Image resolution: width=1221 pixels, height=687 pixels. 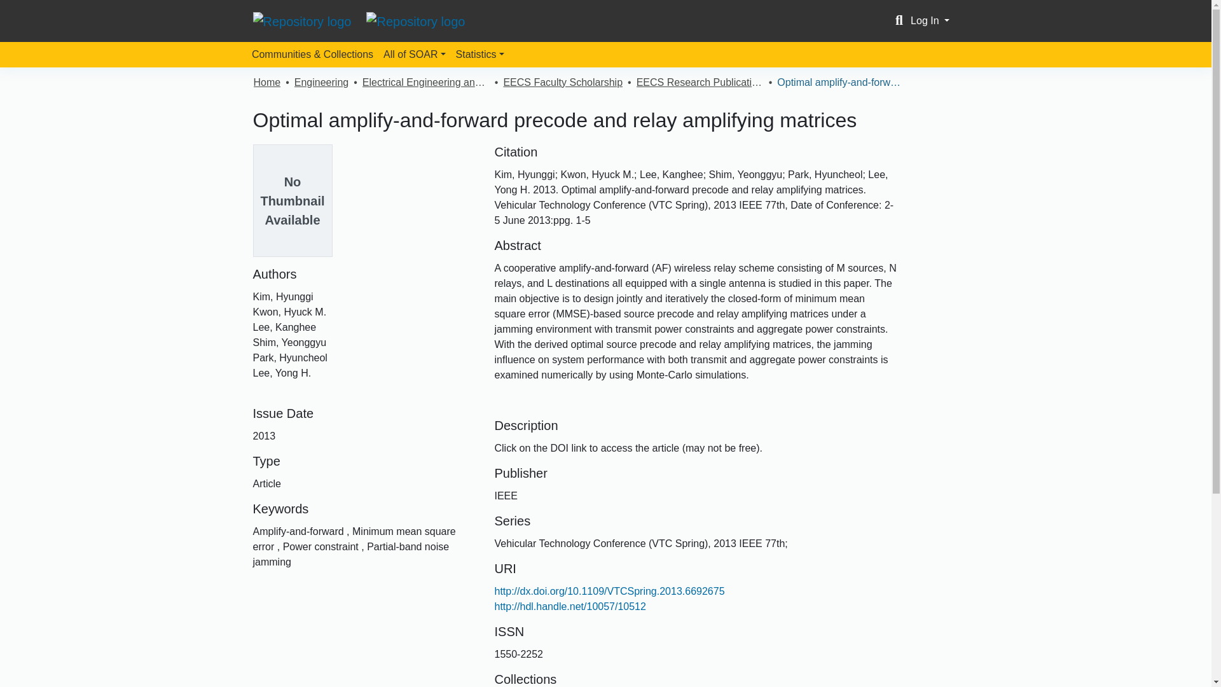 I want to click on Home, so click(x=266, y=82).